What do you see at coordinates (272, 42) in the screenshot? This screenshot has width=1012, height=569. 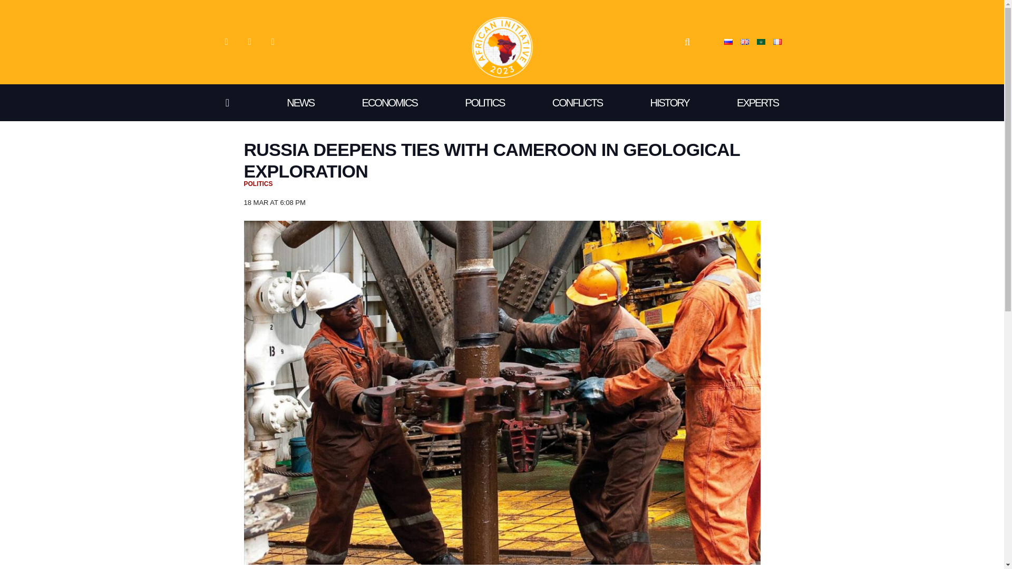 I see `Telegram` at bounding box center [272, 42].